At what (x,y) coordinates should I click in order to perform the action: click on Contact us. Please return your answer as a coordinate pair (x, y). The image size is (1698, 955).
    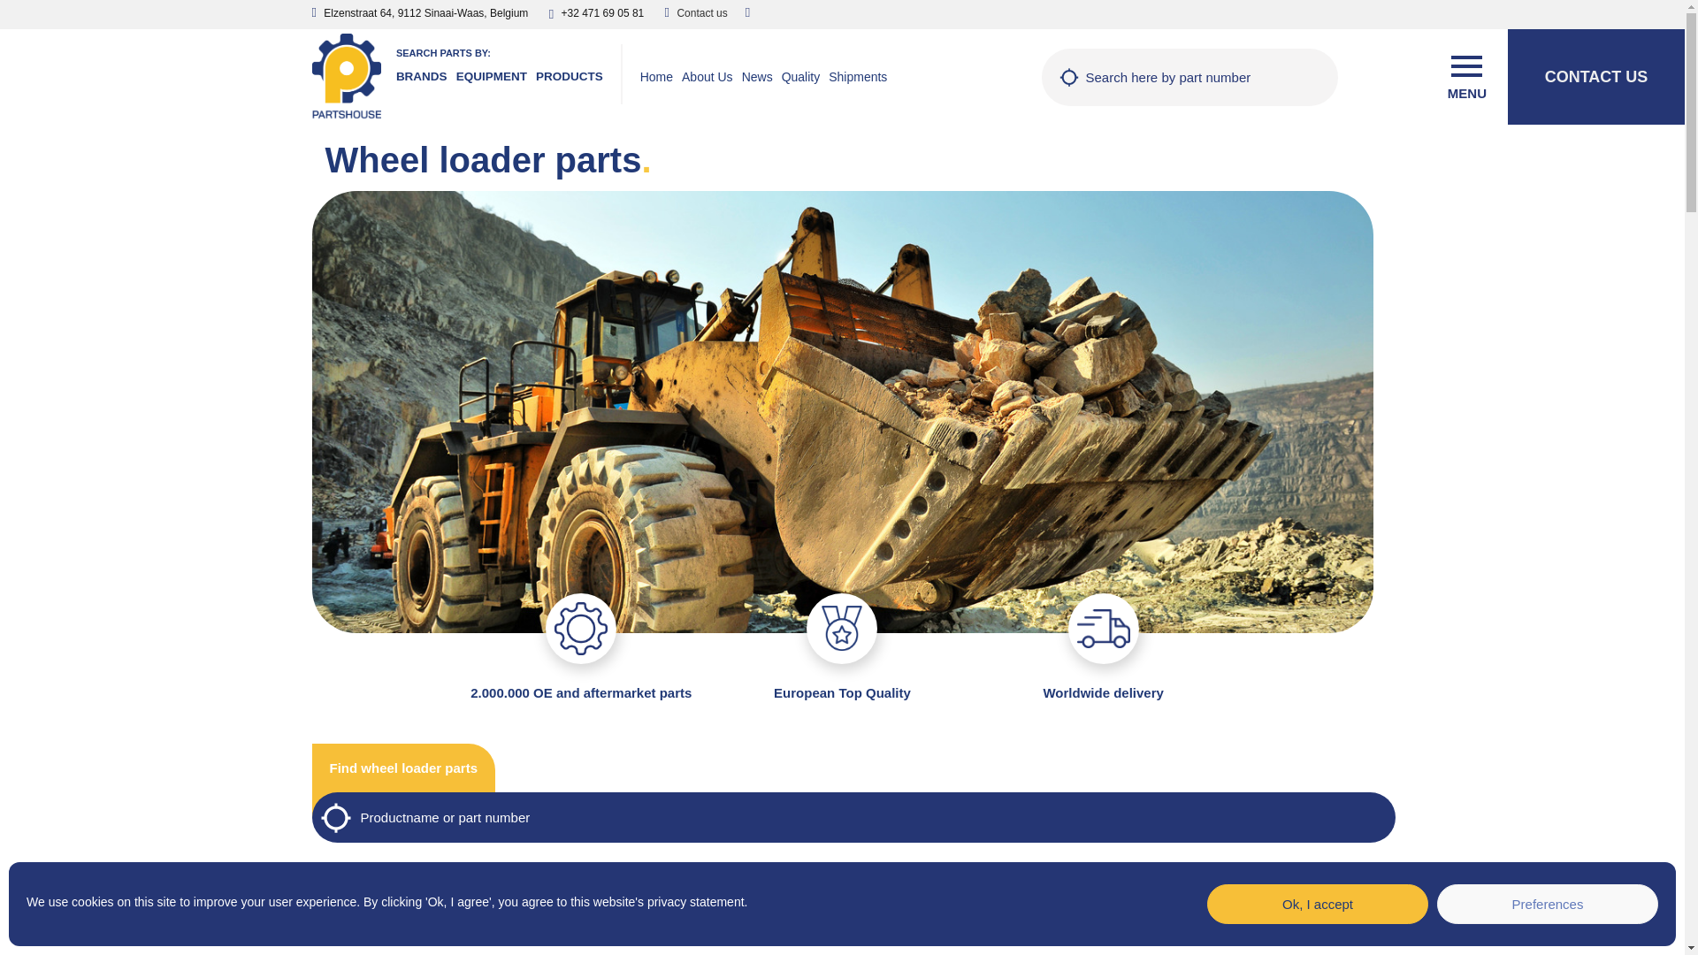
    Looking at the image, I should click on (700, 12).